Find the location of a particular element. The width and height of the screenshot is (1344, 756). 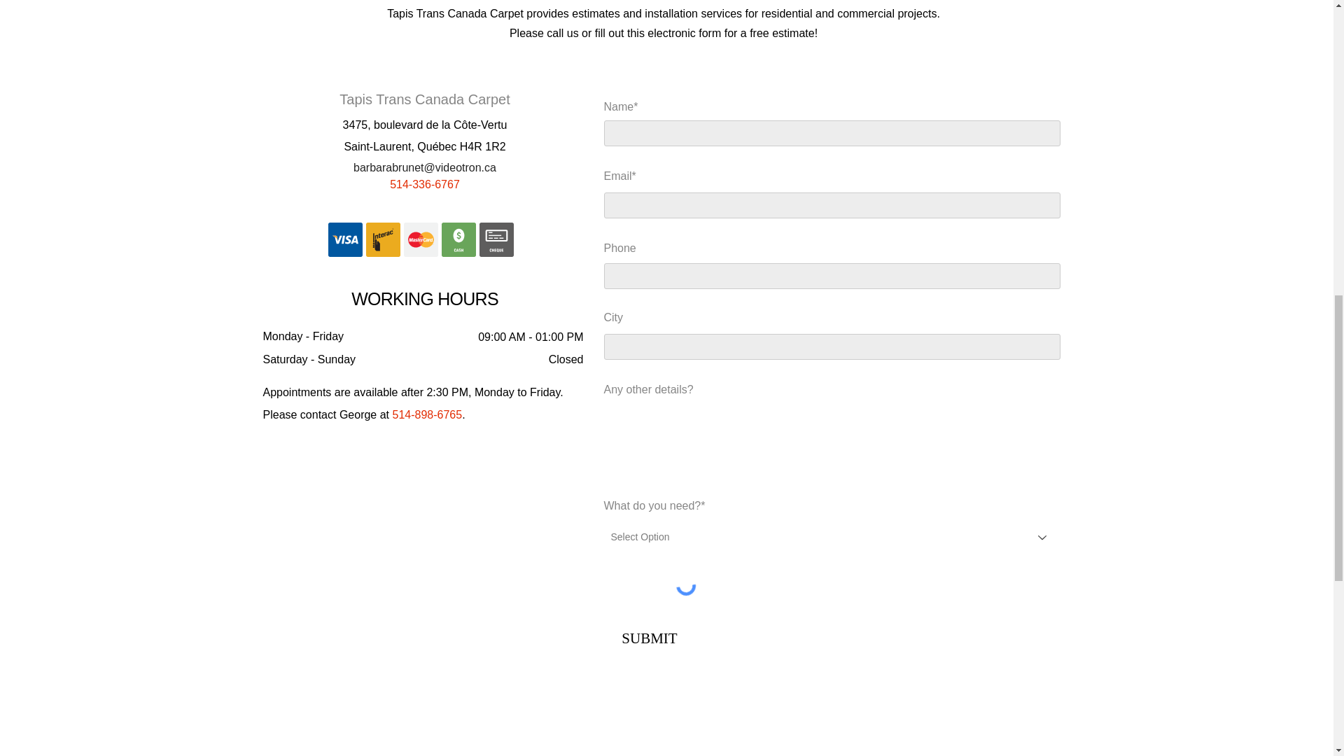

514-898-6765 is located at coordinates (427, 414).